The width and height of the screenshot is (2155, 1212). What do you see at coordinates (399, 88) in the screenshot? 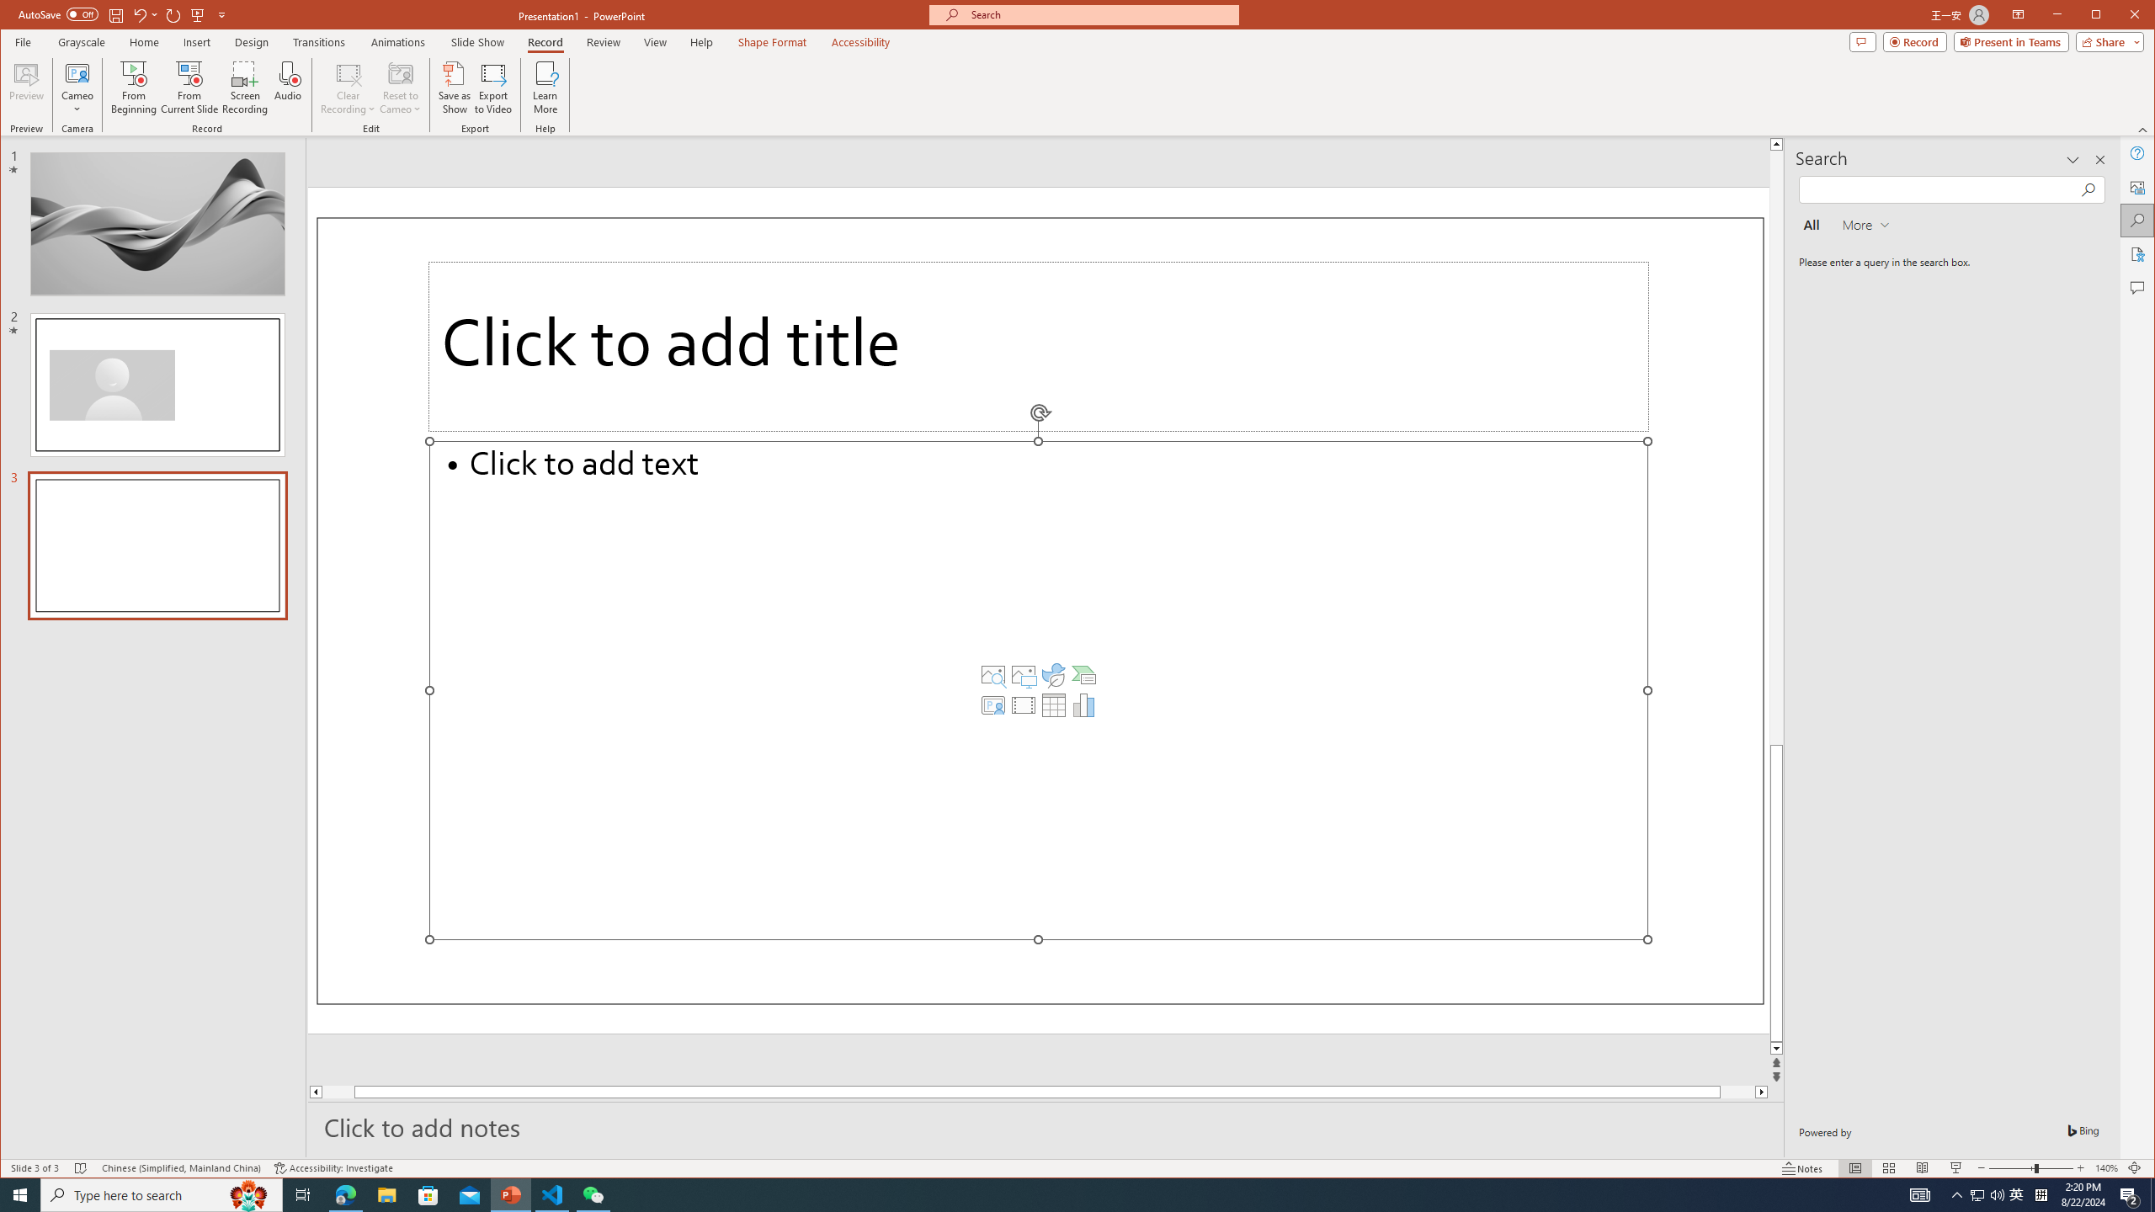
I see `Reset to Cameo` at bounding box center [399, 88].